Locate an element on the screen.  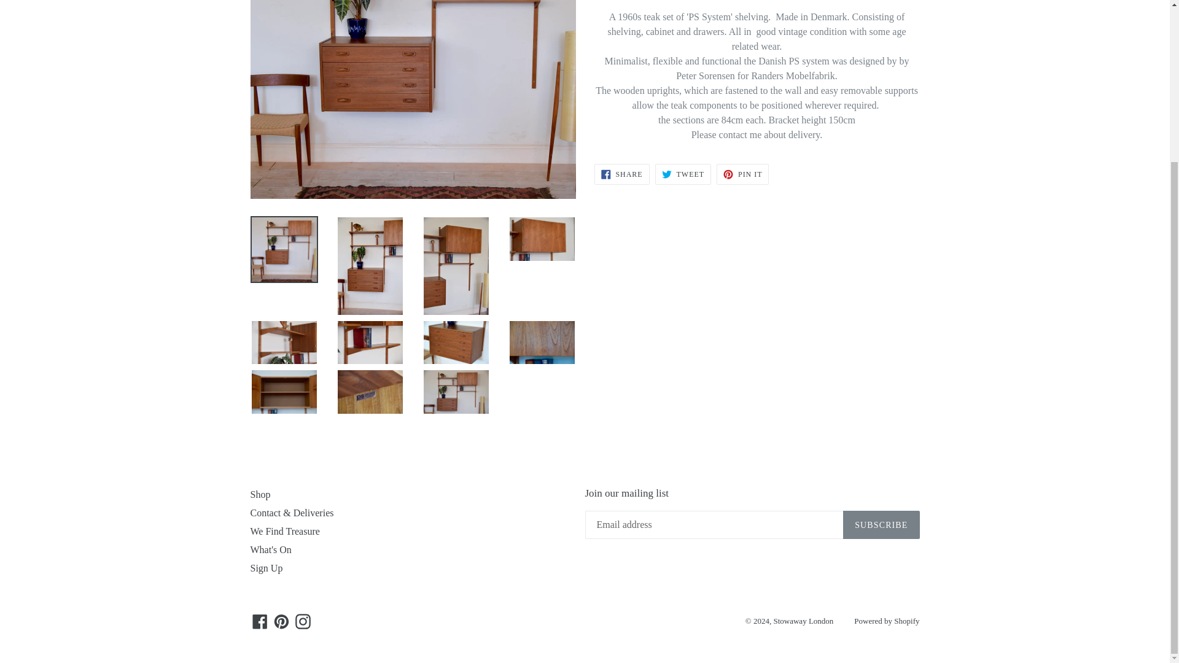
Share on Facebook is located at coordinates (303, 622).